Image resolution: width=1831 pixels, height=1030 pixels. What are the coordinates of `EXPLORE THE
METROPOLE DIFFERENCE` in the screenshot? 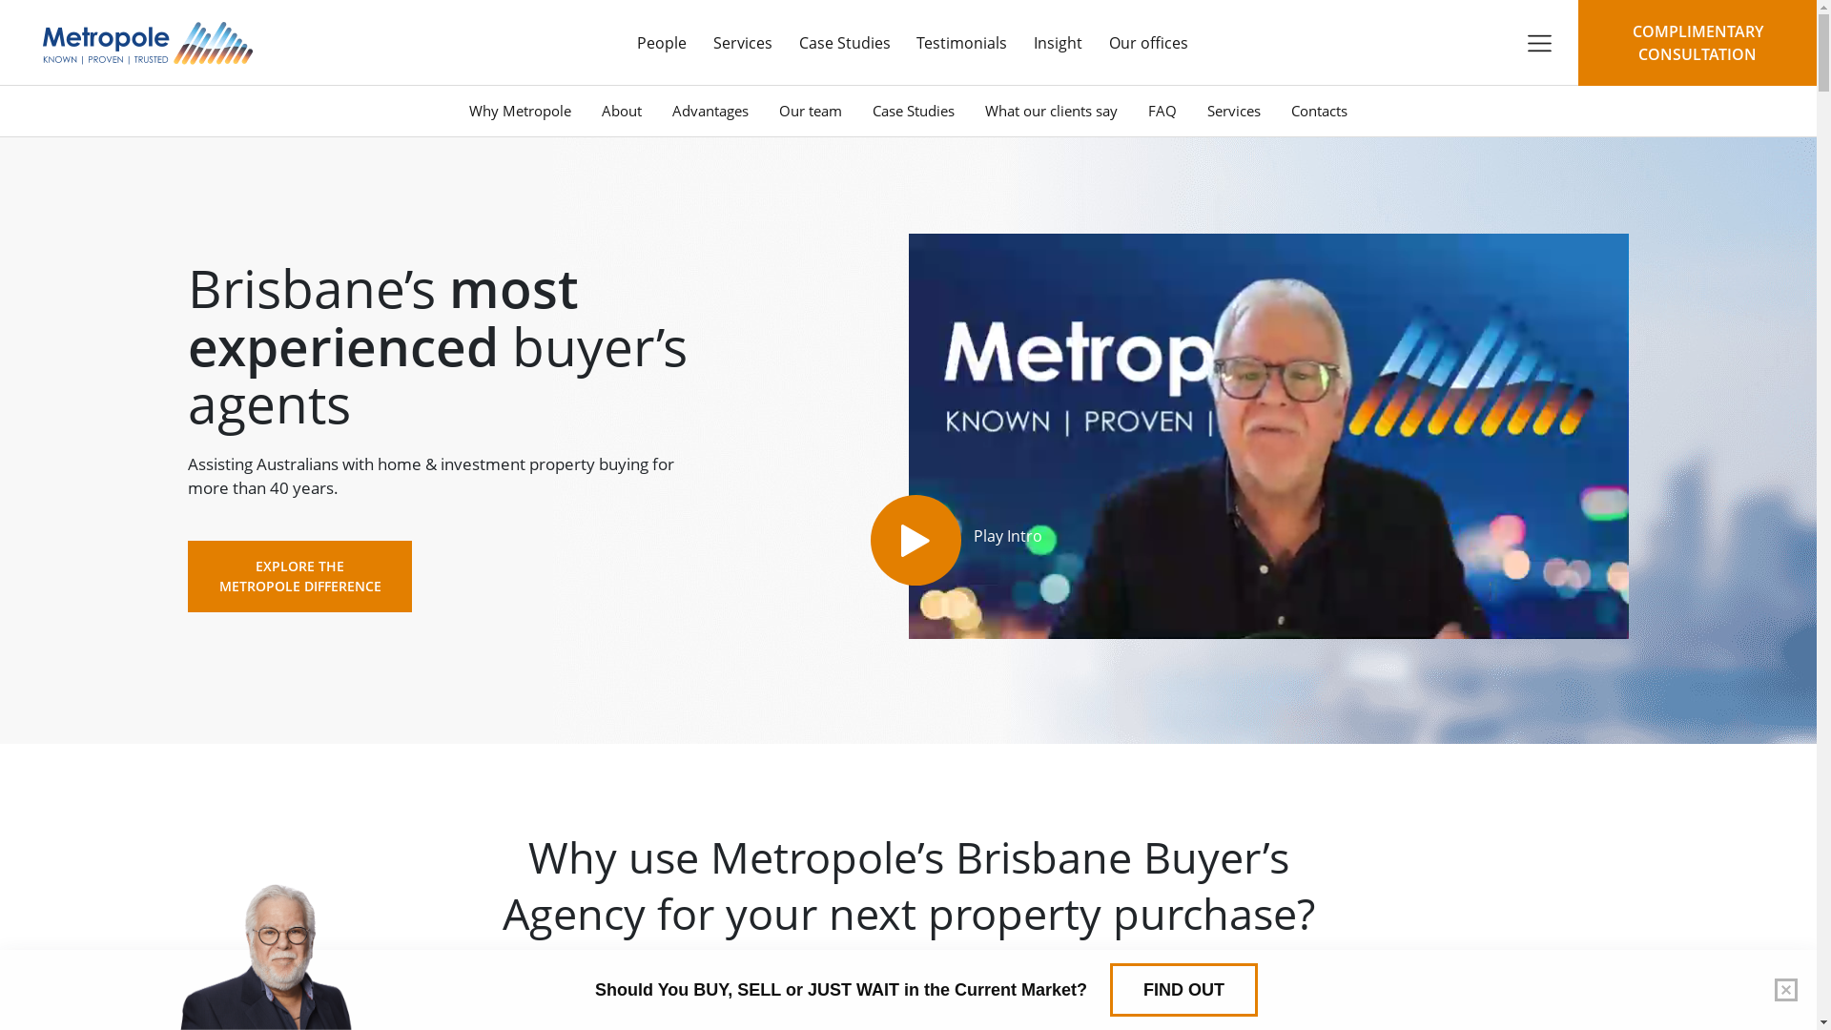 It's located at (299, 576).